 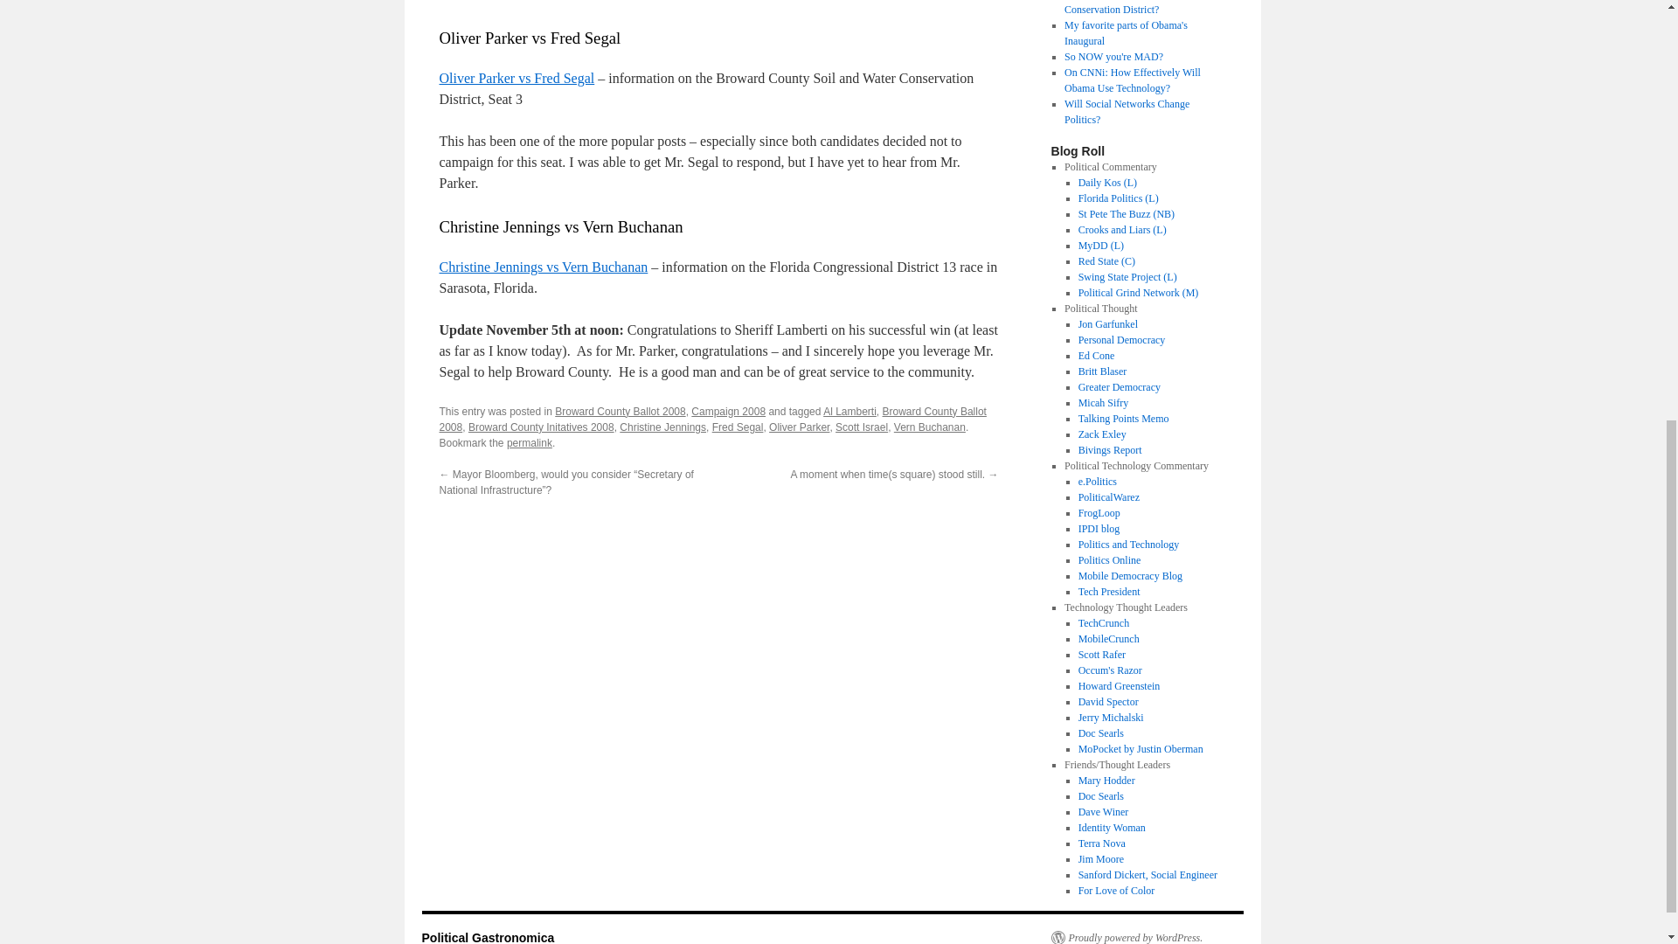 What do you see at coordinates (1113, 57) in the screenshot?
I see `So NOW you're MAD?` at bounding box center [1113, 57].